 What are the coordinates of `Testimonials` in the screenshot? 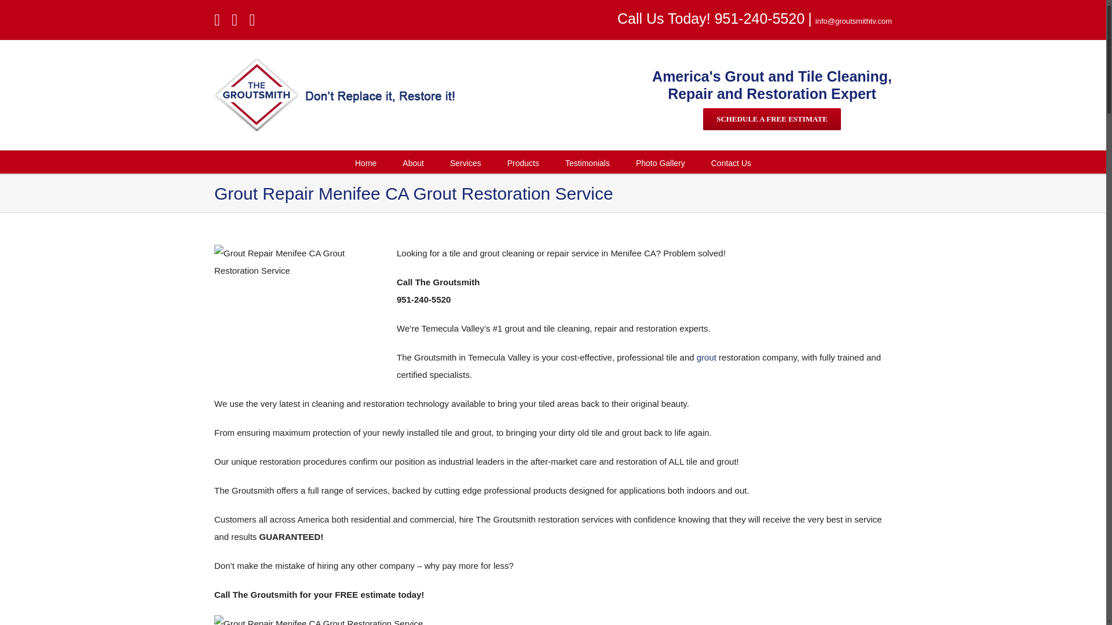 It's located at (587, 162).